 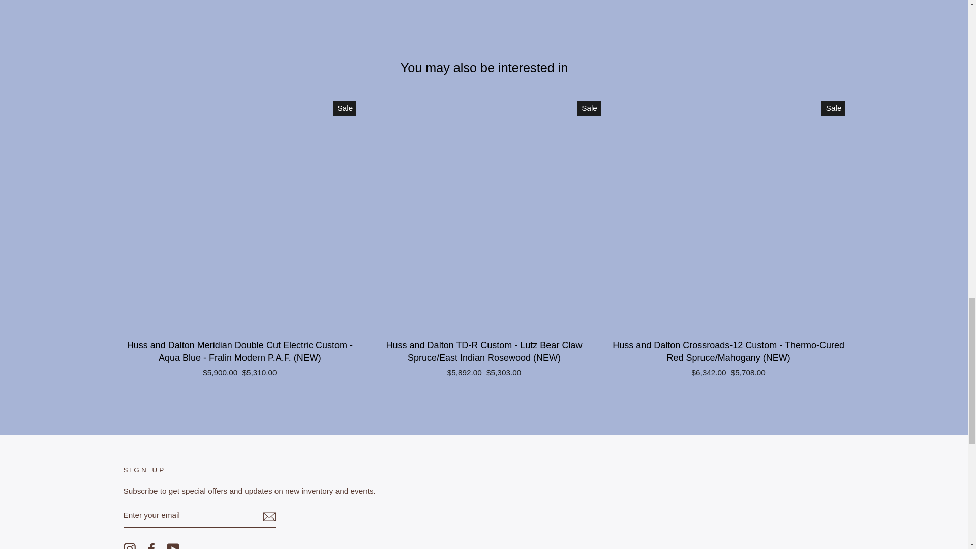 What do you see at coordinates (151, 546) in the screenshot?
I see `Organic Sounds Select Guitars on Facebook` at bounding box center [151, 546].